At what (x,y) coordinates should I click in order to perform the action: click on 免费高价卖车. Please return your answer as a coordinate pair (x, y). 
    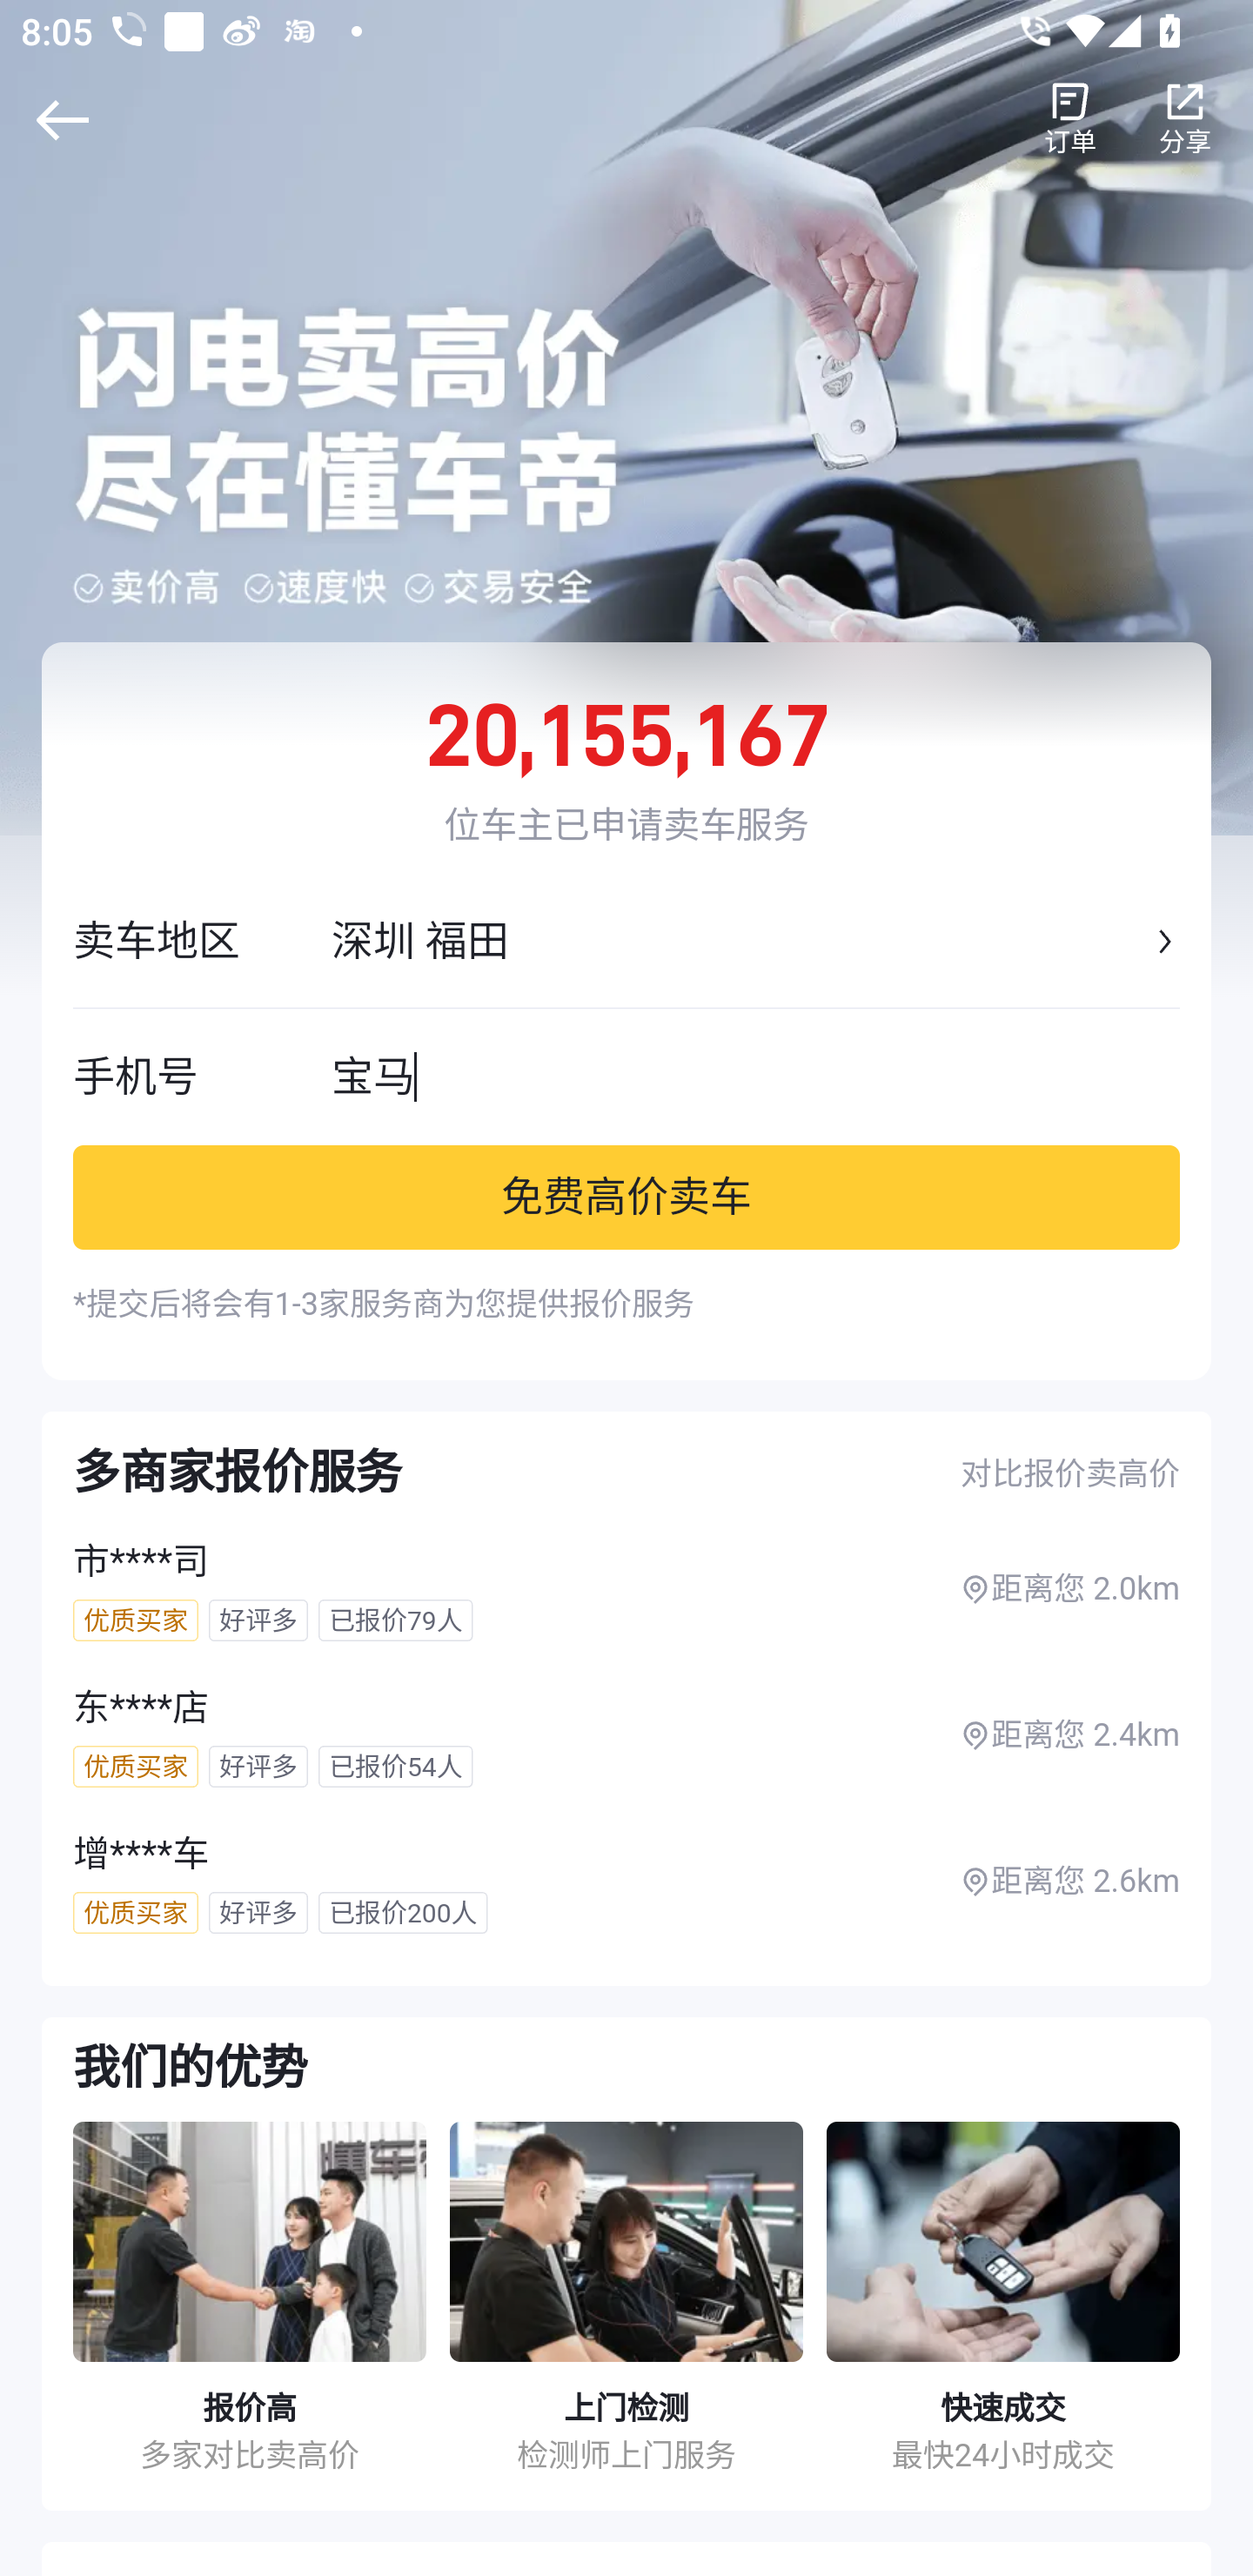
    Looking at the image, I should click on (626, 1196).